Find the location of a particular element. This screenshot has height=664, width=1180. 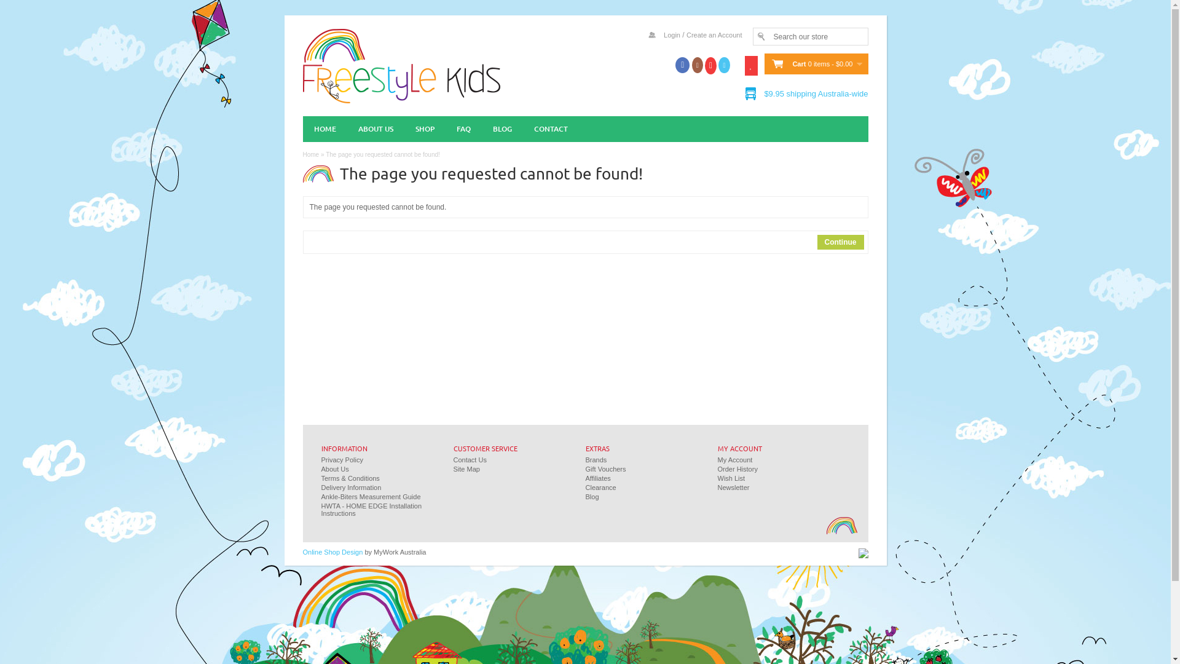

BLOG is located at coordinates (503, 129).